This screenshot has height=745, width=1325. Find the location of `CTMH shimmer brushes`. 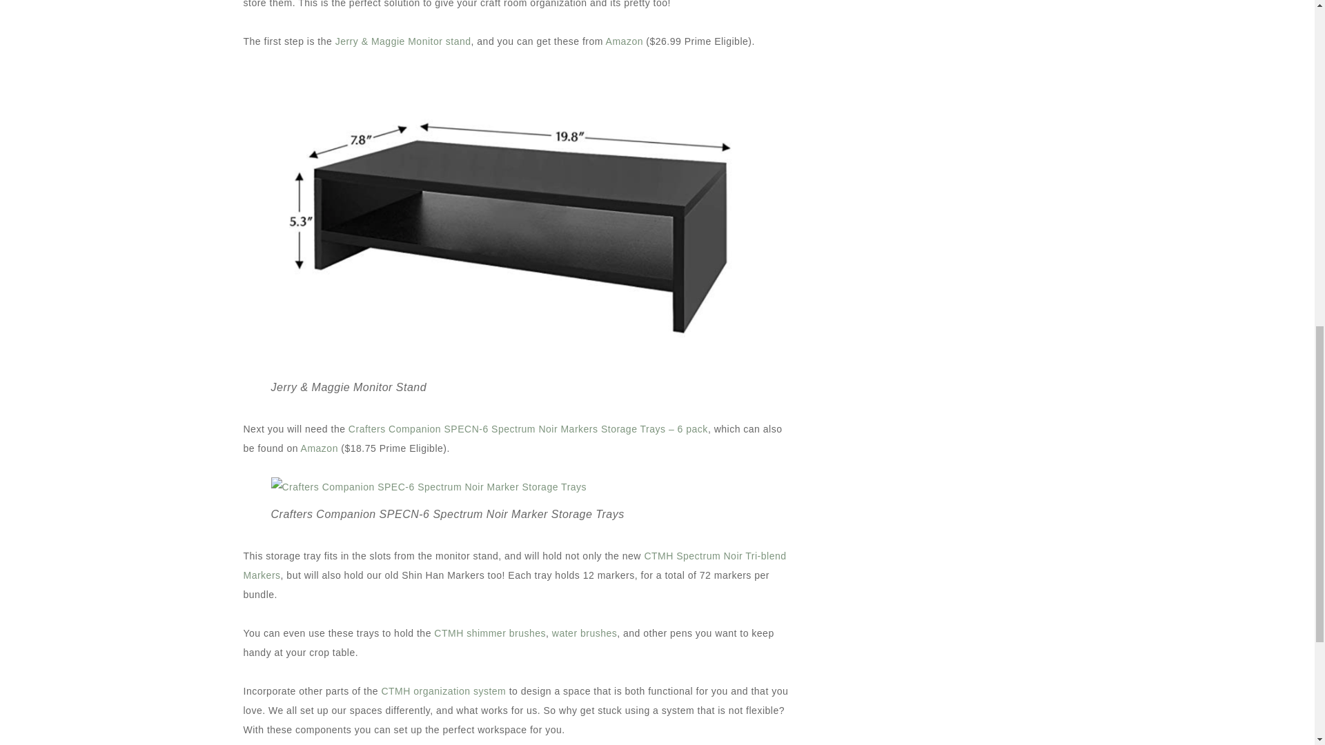

CTMH shimmer brushes is located at coordinates (490, 633).